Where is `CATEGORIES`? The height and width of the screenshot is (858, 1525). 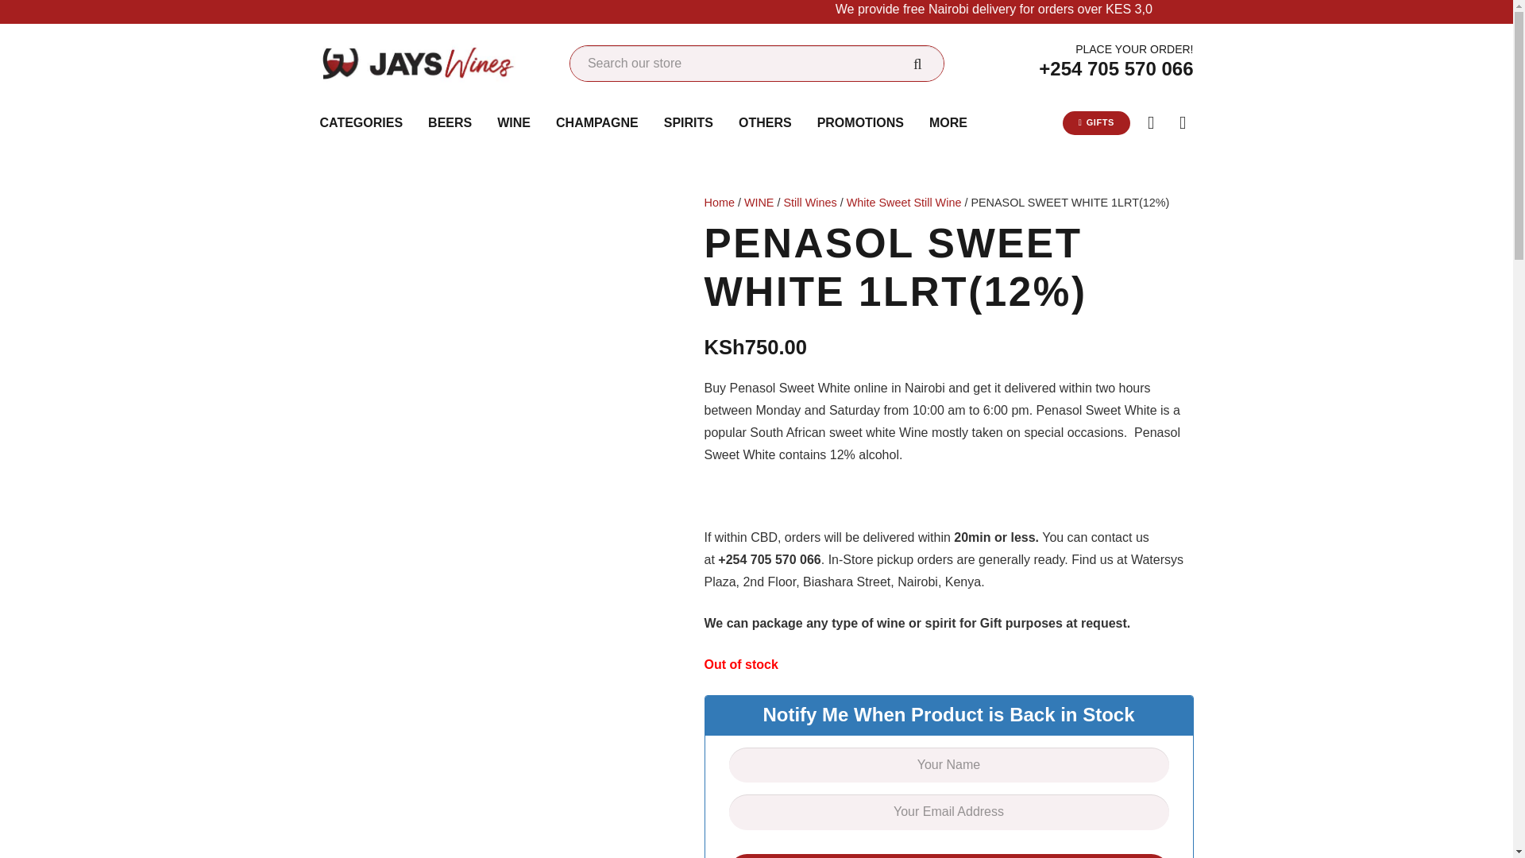 CATEGORIES is located at coordinates (361, 122).